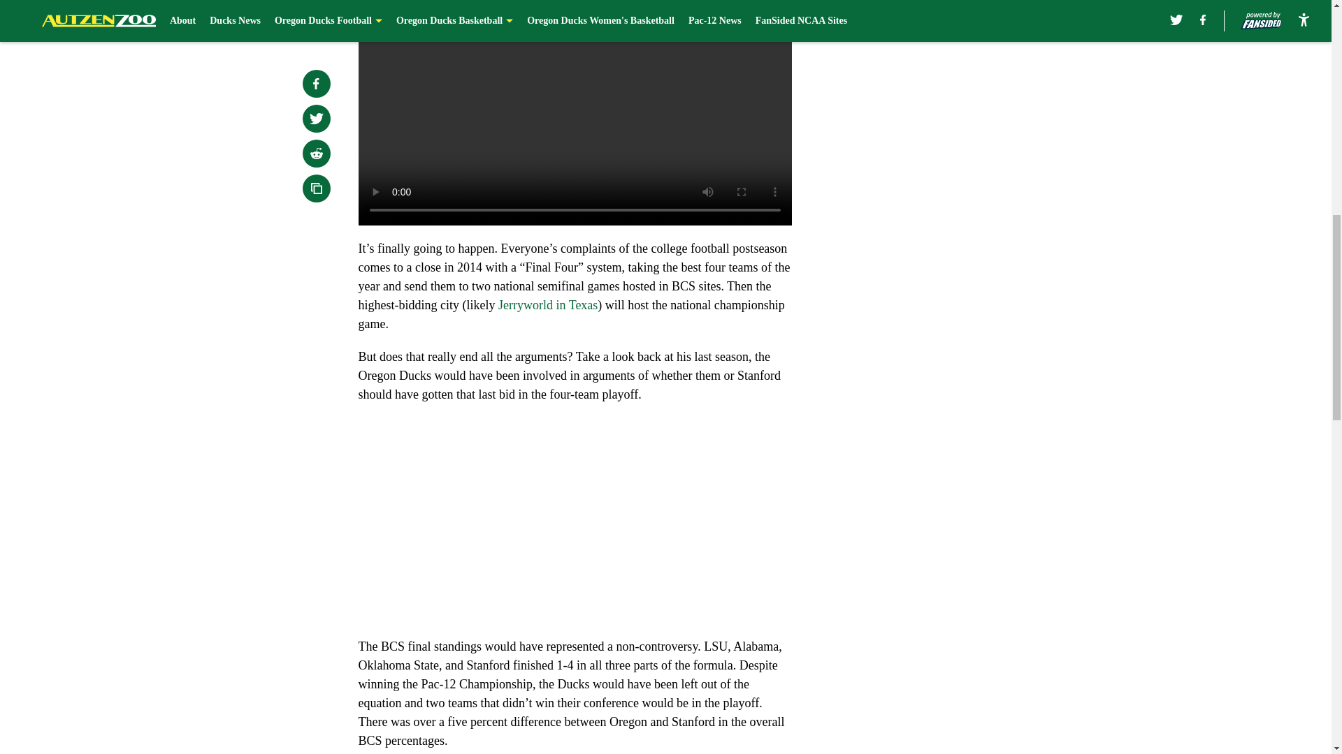  Describe the element at coordinates (966, 78) in the screenshot. I see `3rd party ad content` at that location.